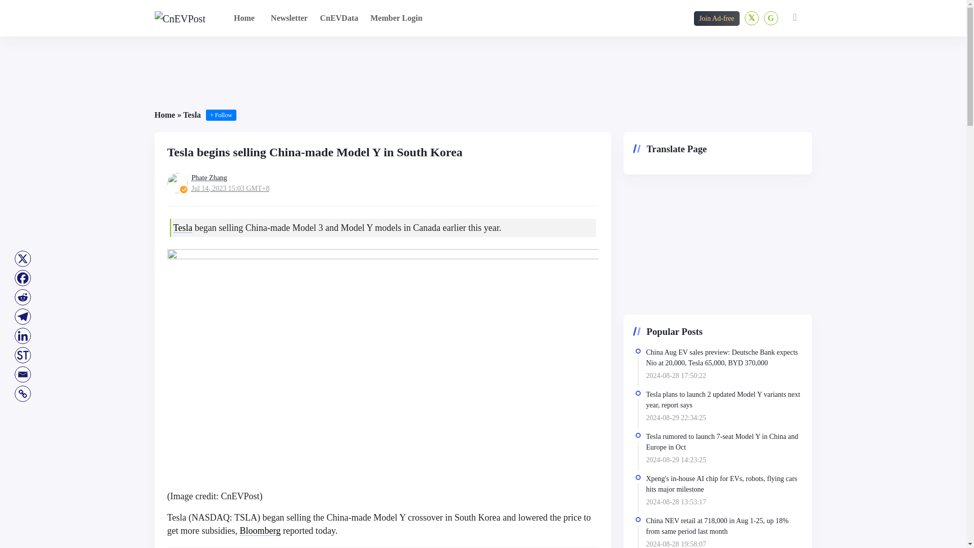  I want to click on Bloomberg, so click(260, 531).